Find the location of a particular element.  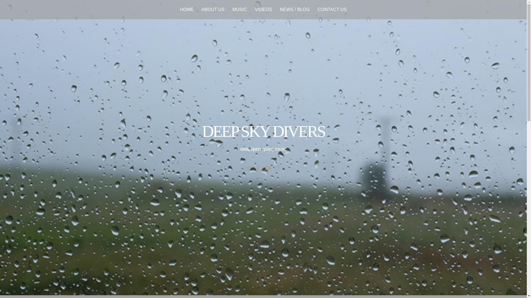

MUSIC is located at coordinates (240, 10).